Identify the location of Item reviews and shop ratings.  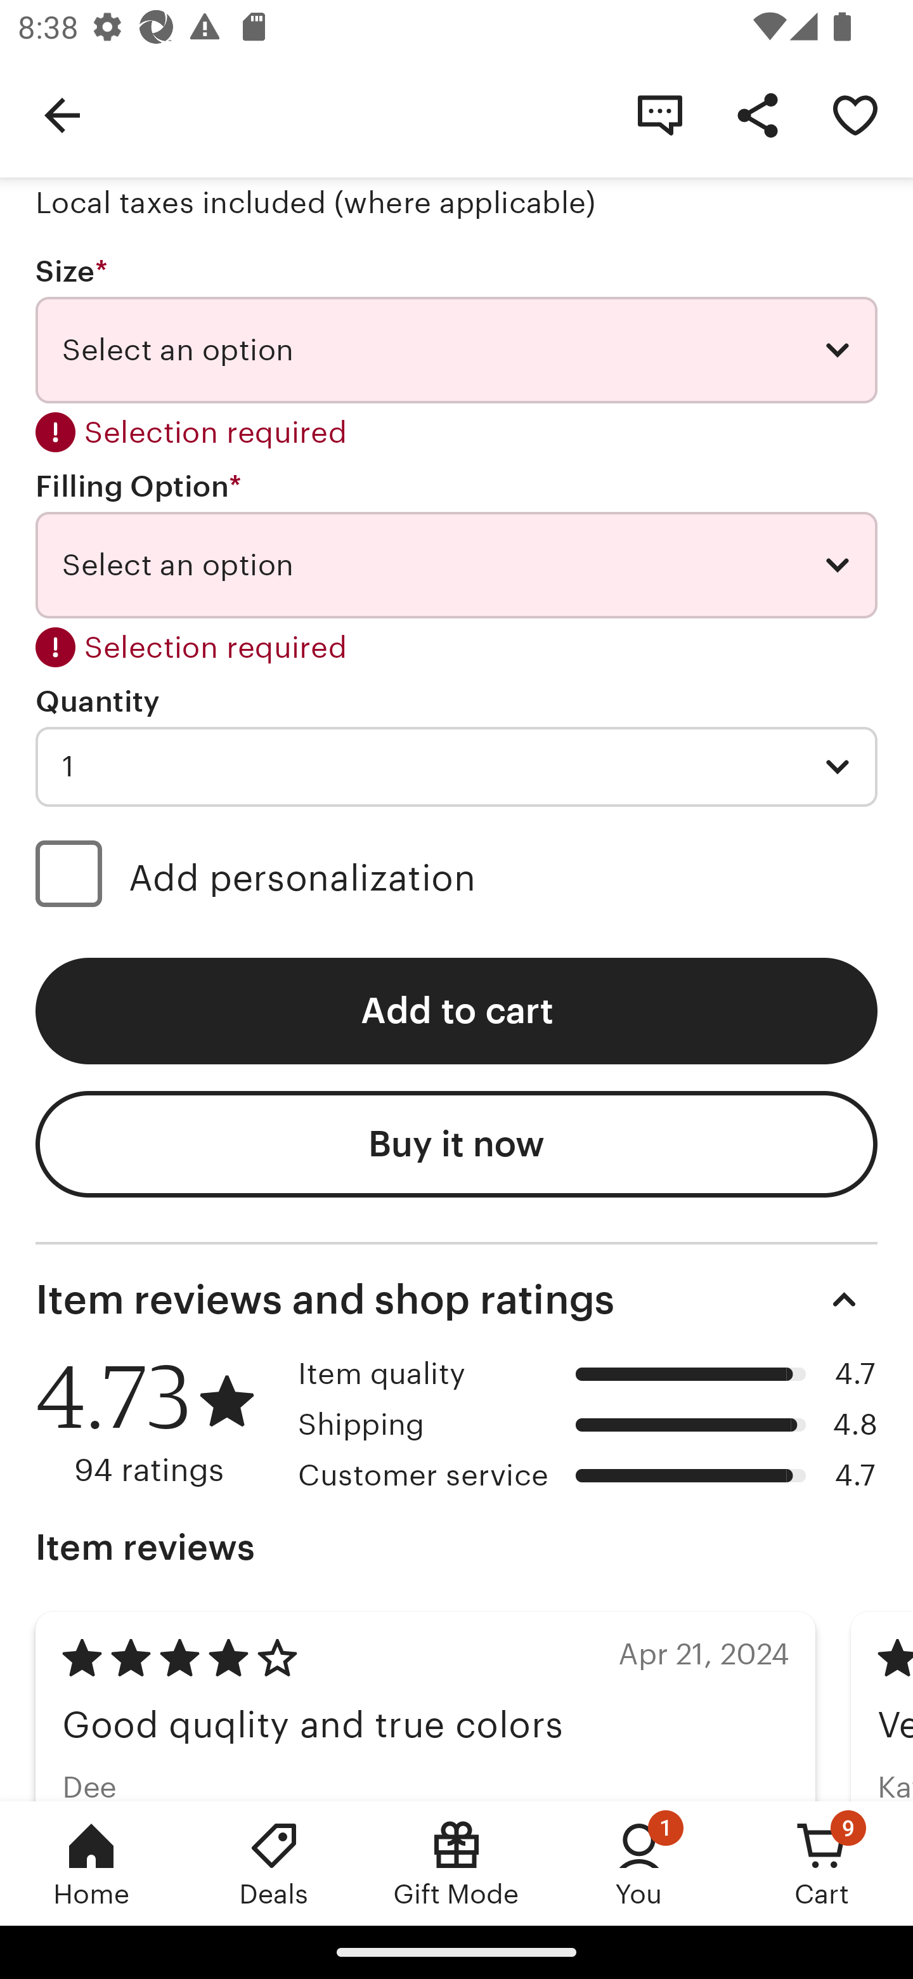
(456, 1300).